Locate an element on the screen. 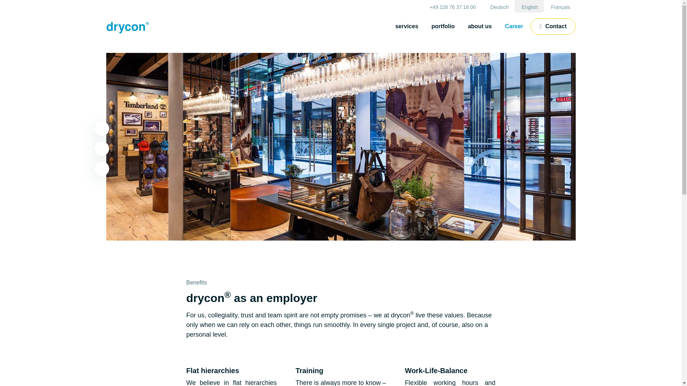 This screenshot has height=386, width=687. Career is located at coordinates (514, 26).